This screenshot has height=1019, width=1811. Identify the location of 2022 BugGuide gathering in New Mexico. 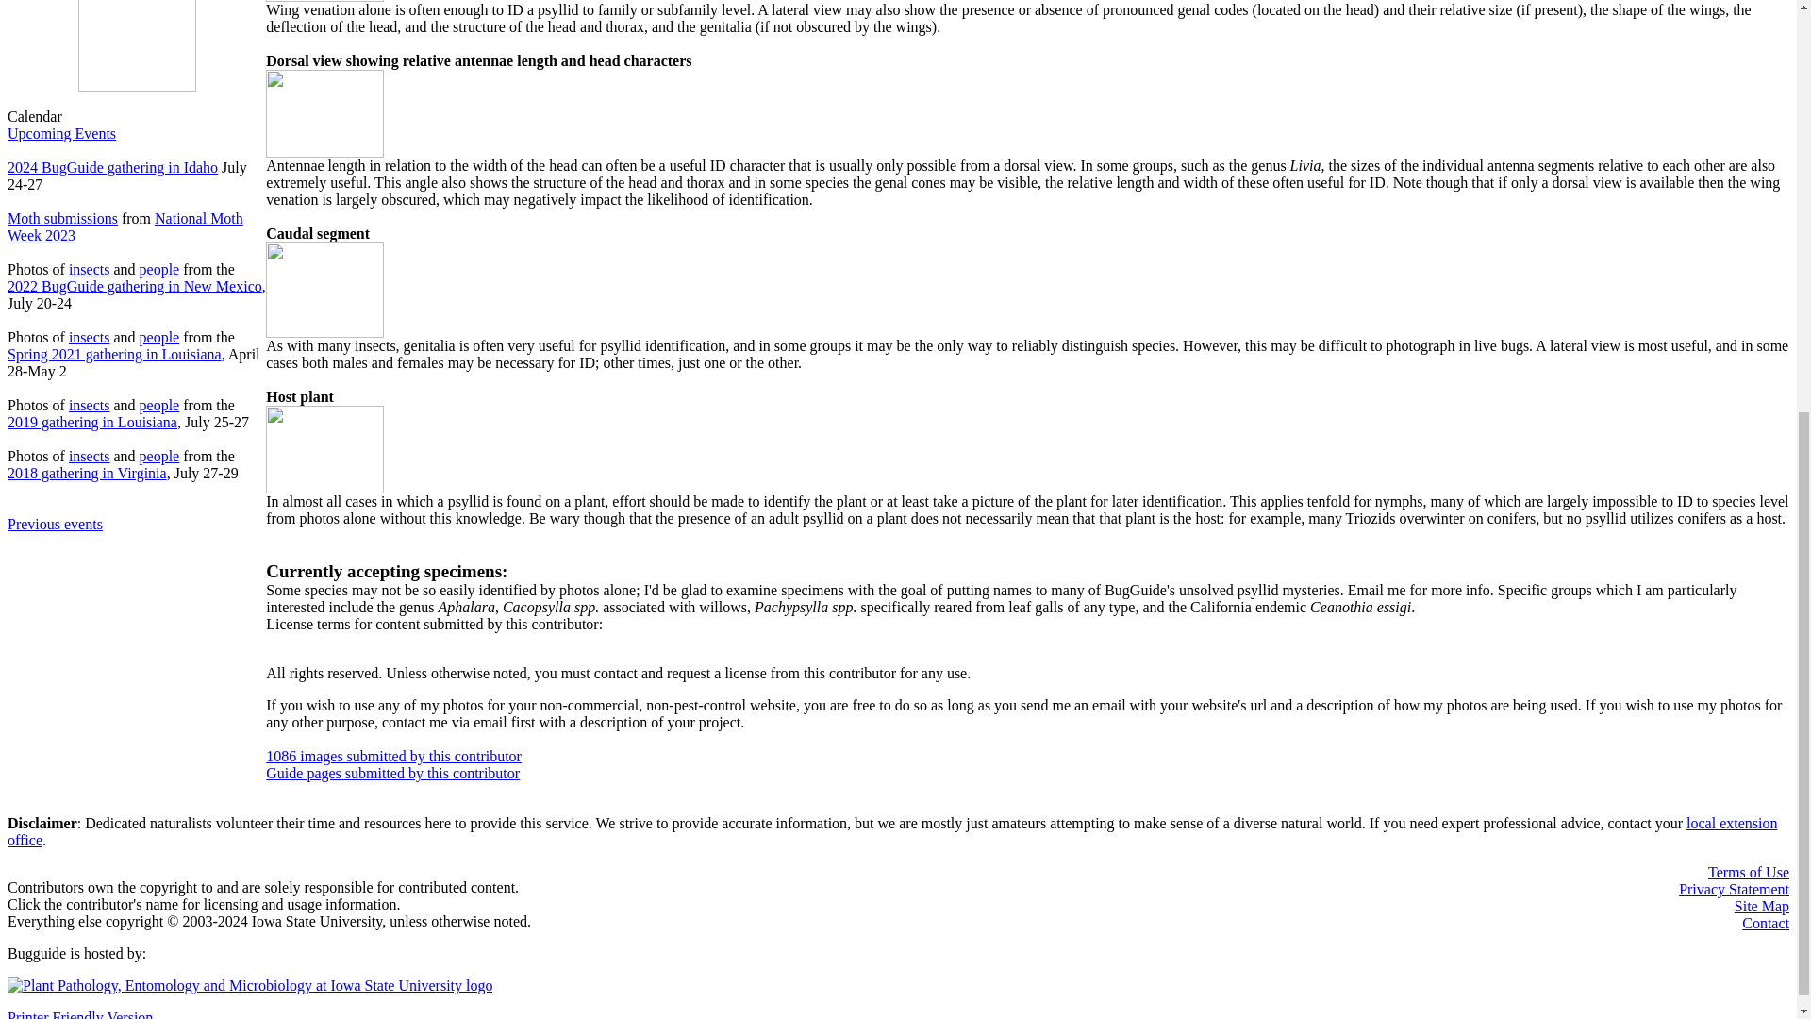
(134, 286).